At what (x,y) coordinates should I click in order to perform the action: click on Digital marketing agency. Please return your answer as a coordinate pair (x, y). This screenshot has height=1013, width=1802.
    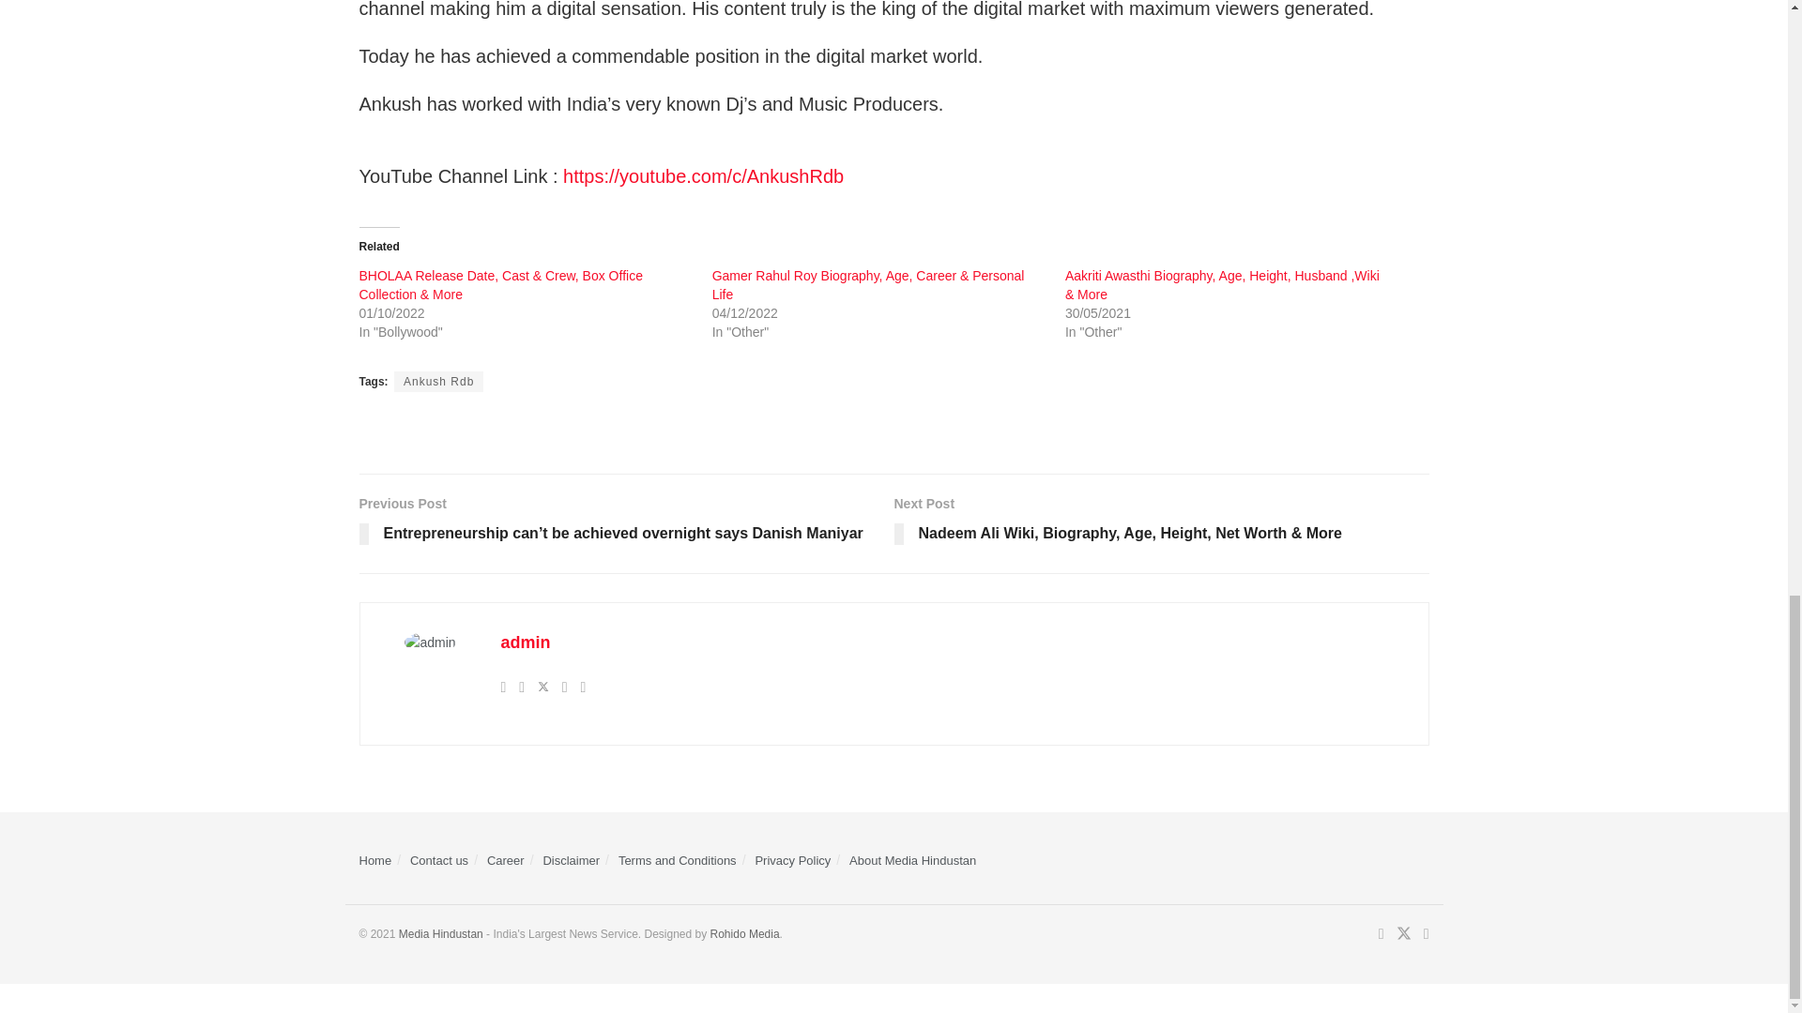
    Looking at the image, I should click on (741, 934).